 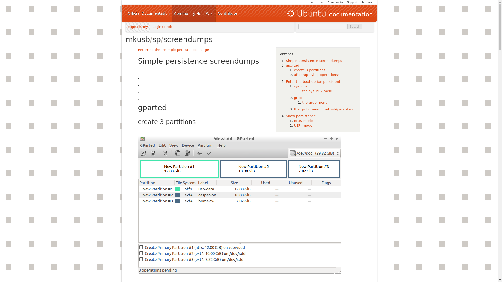 What do you see at coordinates (329, 14) in the screenshot?
I see `Ubuntu Documentation` at bounding box center [329, 14].